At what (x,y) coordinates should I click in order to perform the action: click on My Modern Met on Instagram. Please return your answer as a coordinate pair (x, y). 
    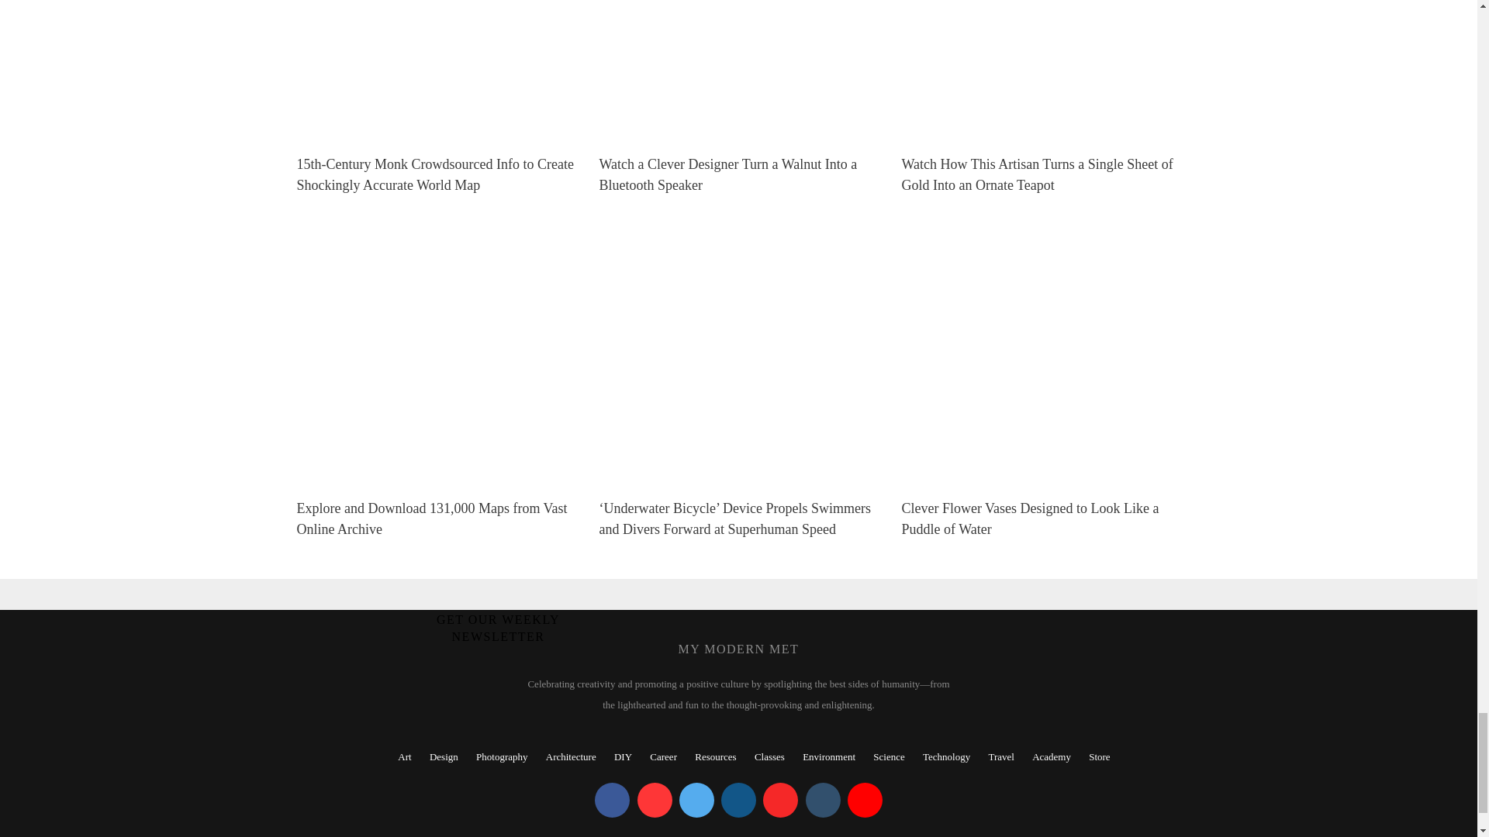
    Looking at the image, I should click on (738, 800).